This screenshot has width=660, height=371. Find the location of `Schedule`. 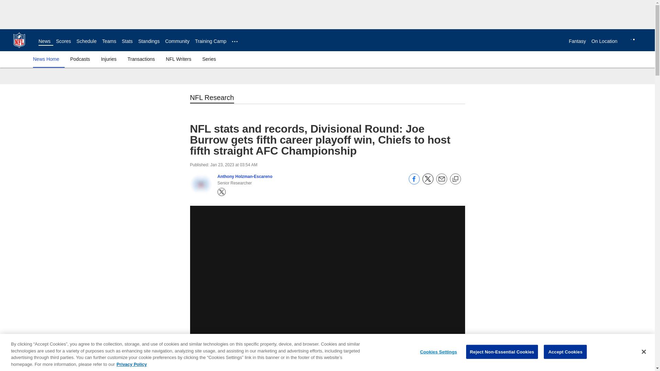

Schedule is located at coordinates (86, 41).